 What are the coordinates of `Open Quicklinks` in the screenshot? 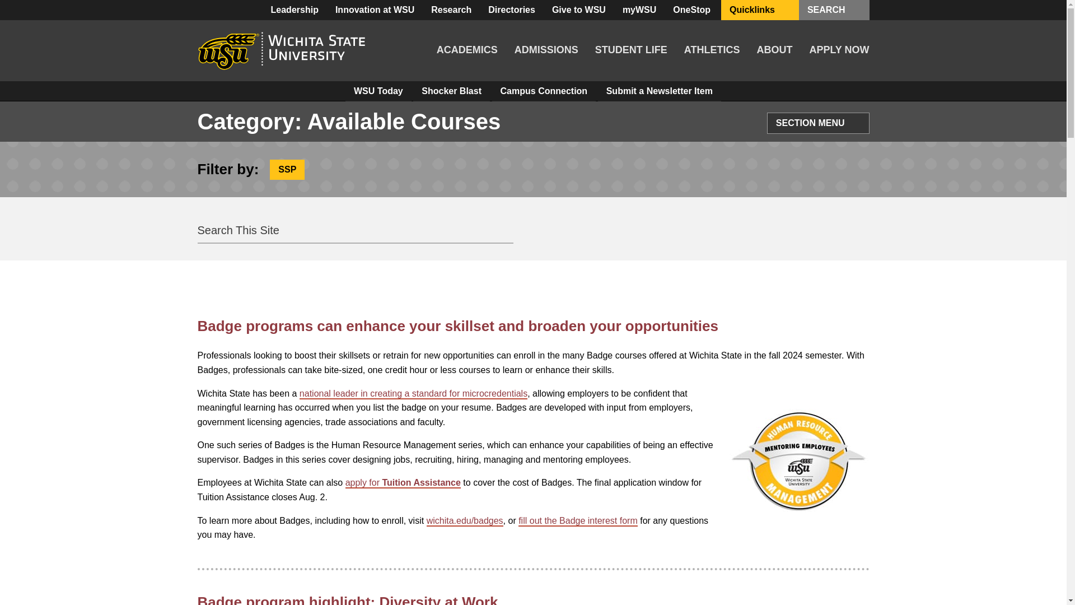 It's located at (785, 10).